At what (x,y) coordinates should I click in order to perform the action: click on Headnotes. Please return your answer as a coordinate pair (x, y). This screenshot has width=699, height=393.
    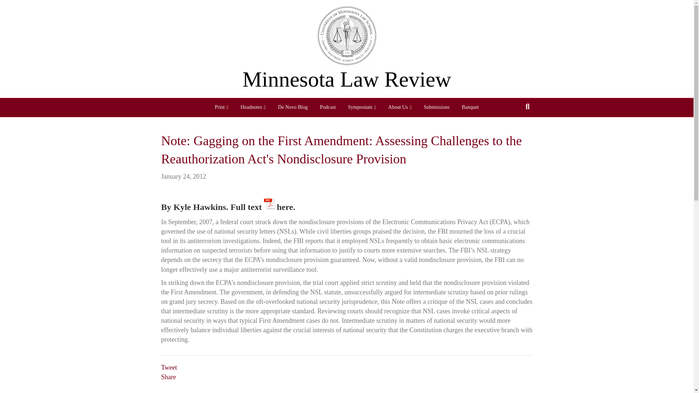
    Looking at the image, I should click on (253, 107).